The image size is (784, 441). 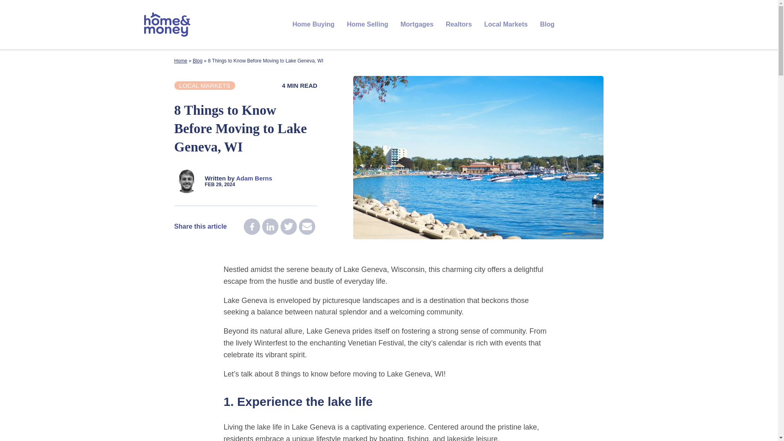 I want to click on Facebook, so click(x=252, y=226).